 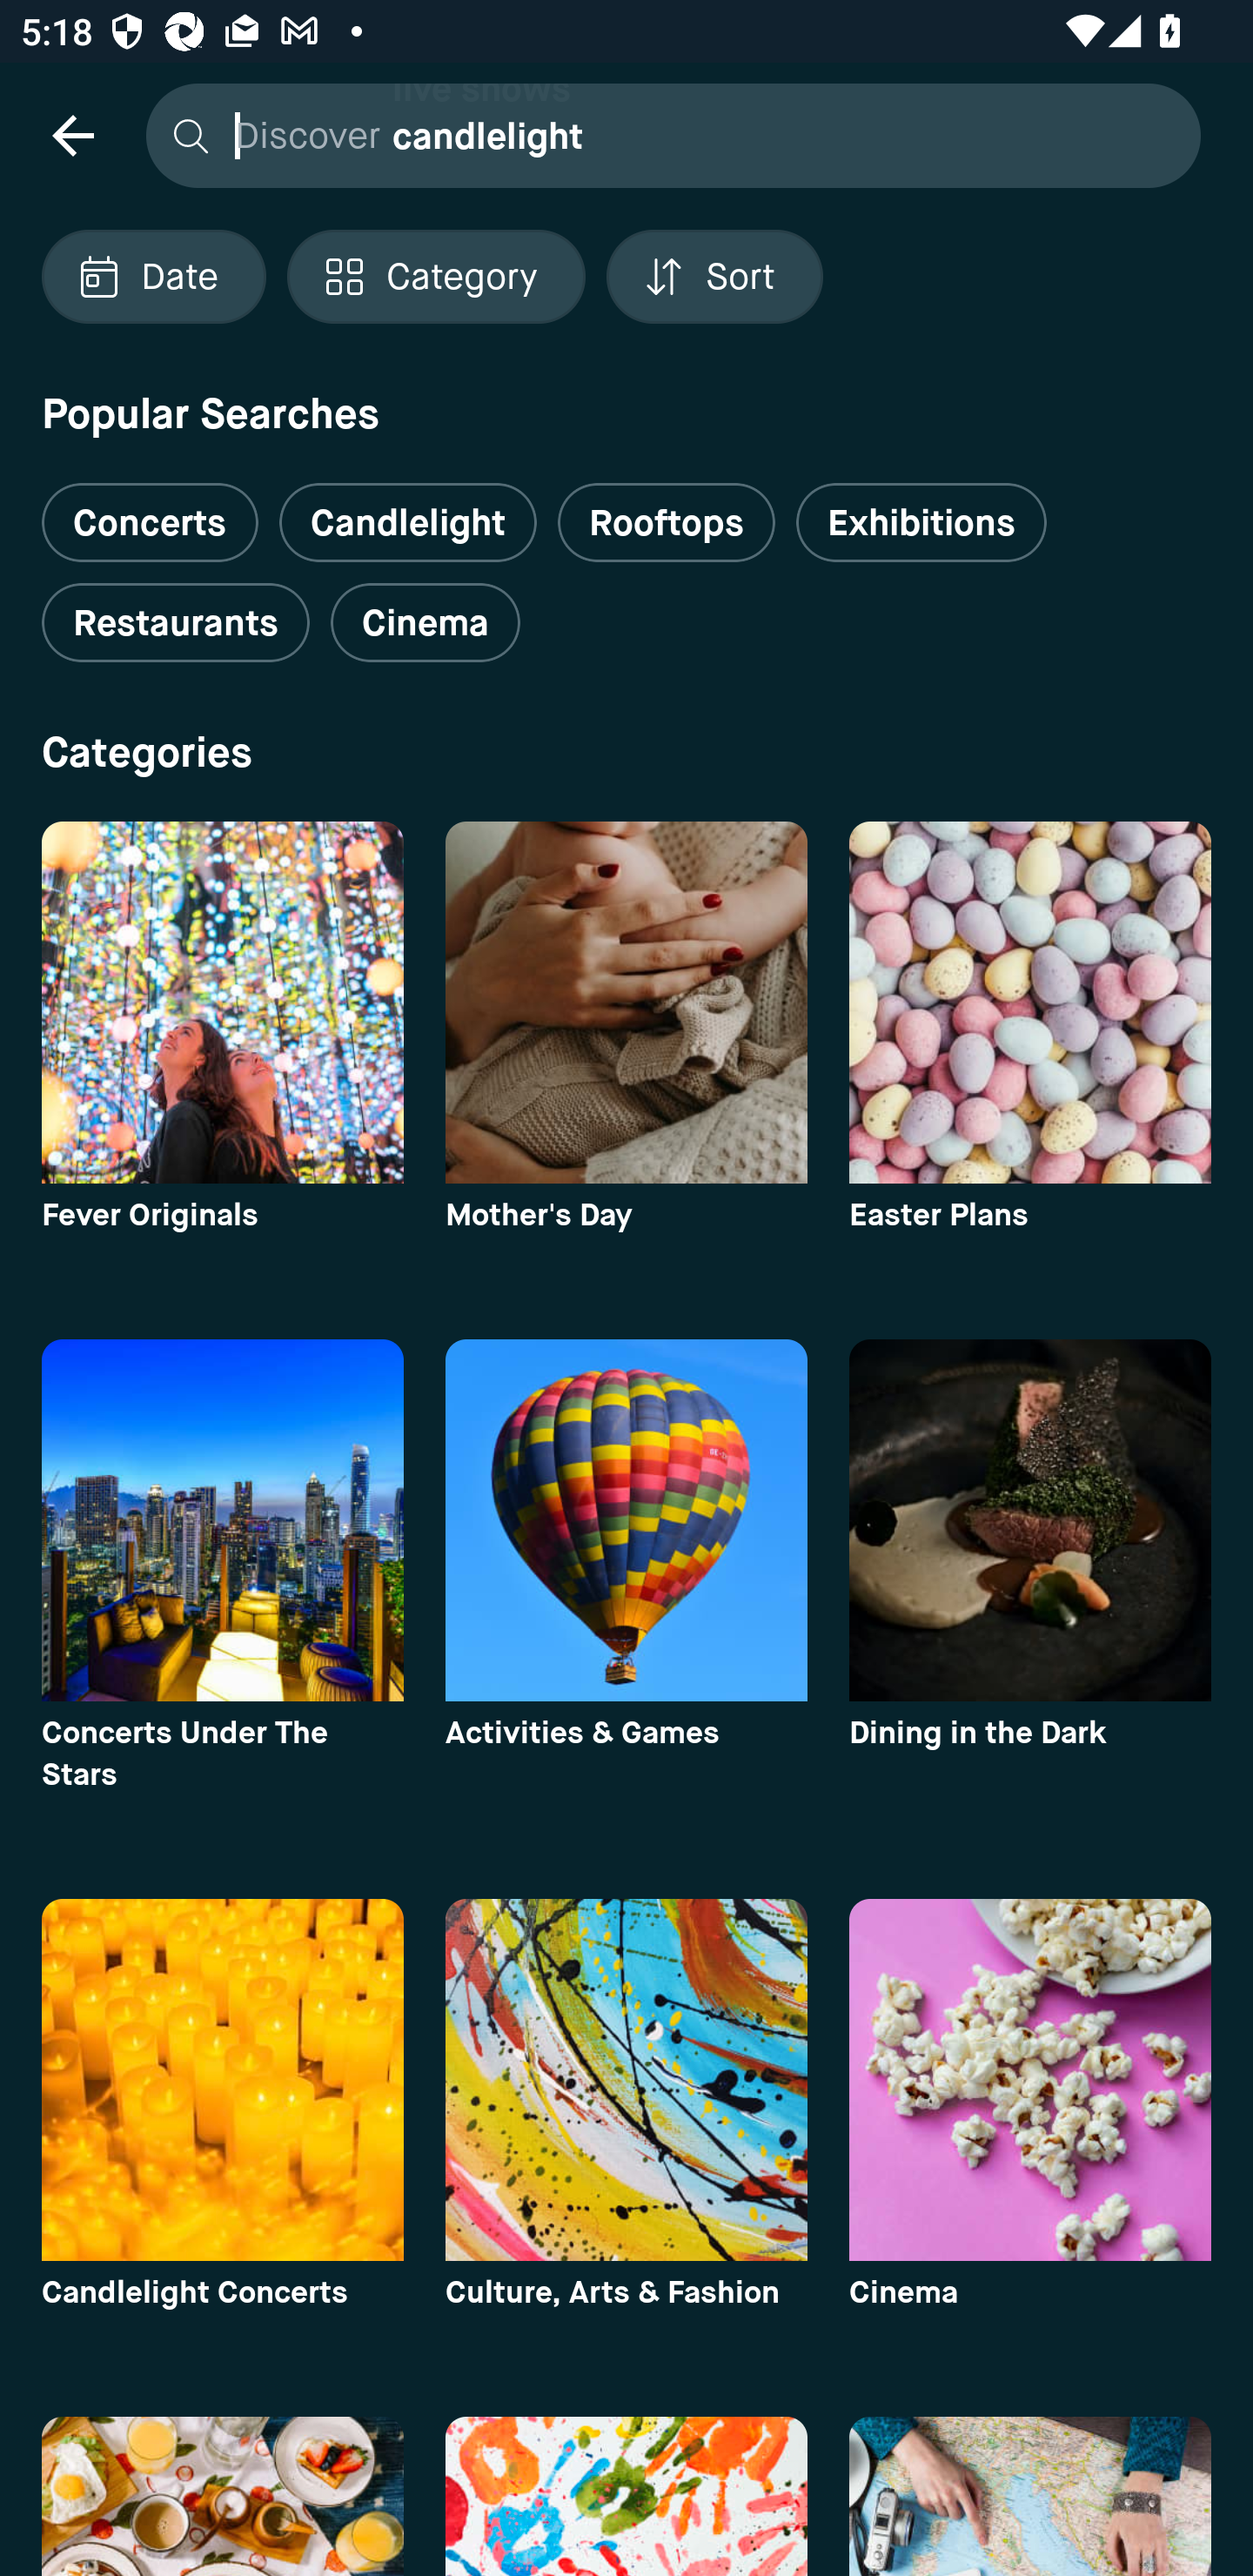 What do you see at coordinates (626, 1519) in the screenshot?
I see `category image` at bounding box center [626, 1519].